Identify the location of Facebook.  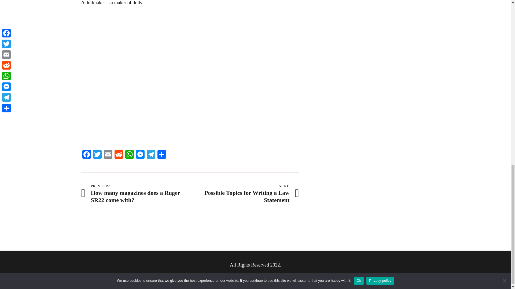
(108, 155).